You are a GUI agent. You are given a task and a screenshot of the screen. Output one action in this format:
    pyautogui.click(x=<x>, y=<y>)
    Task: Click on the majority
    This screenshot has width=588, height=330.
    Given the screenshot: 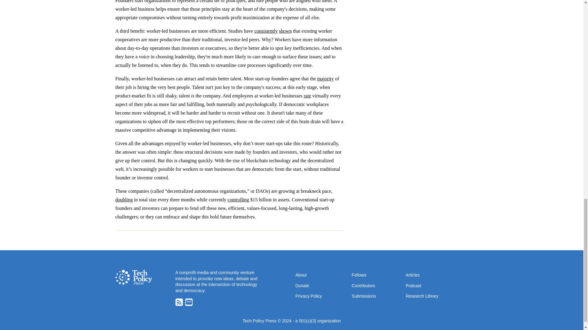 What is the action you would take?
    pyautogui.click(x=326, y=79)
    